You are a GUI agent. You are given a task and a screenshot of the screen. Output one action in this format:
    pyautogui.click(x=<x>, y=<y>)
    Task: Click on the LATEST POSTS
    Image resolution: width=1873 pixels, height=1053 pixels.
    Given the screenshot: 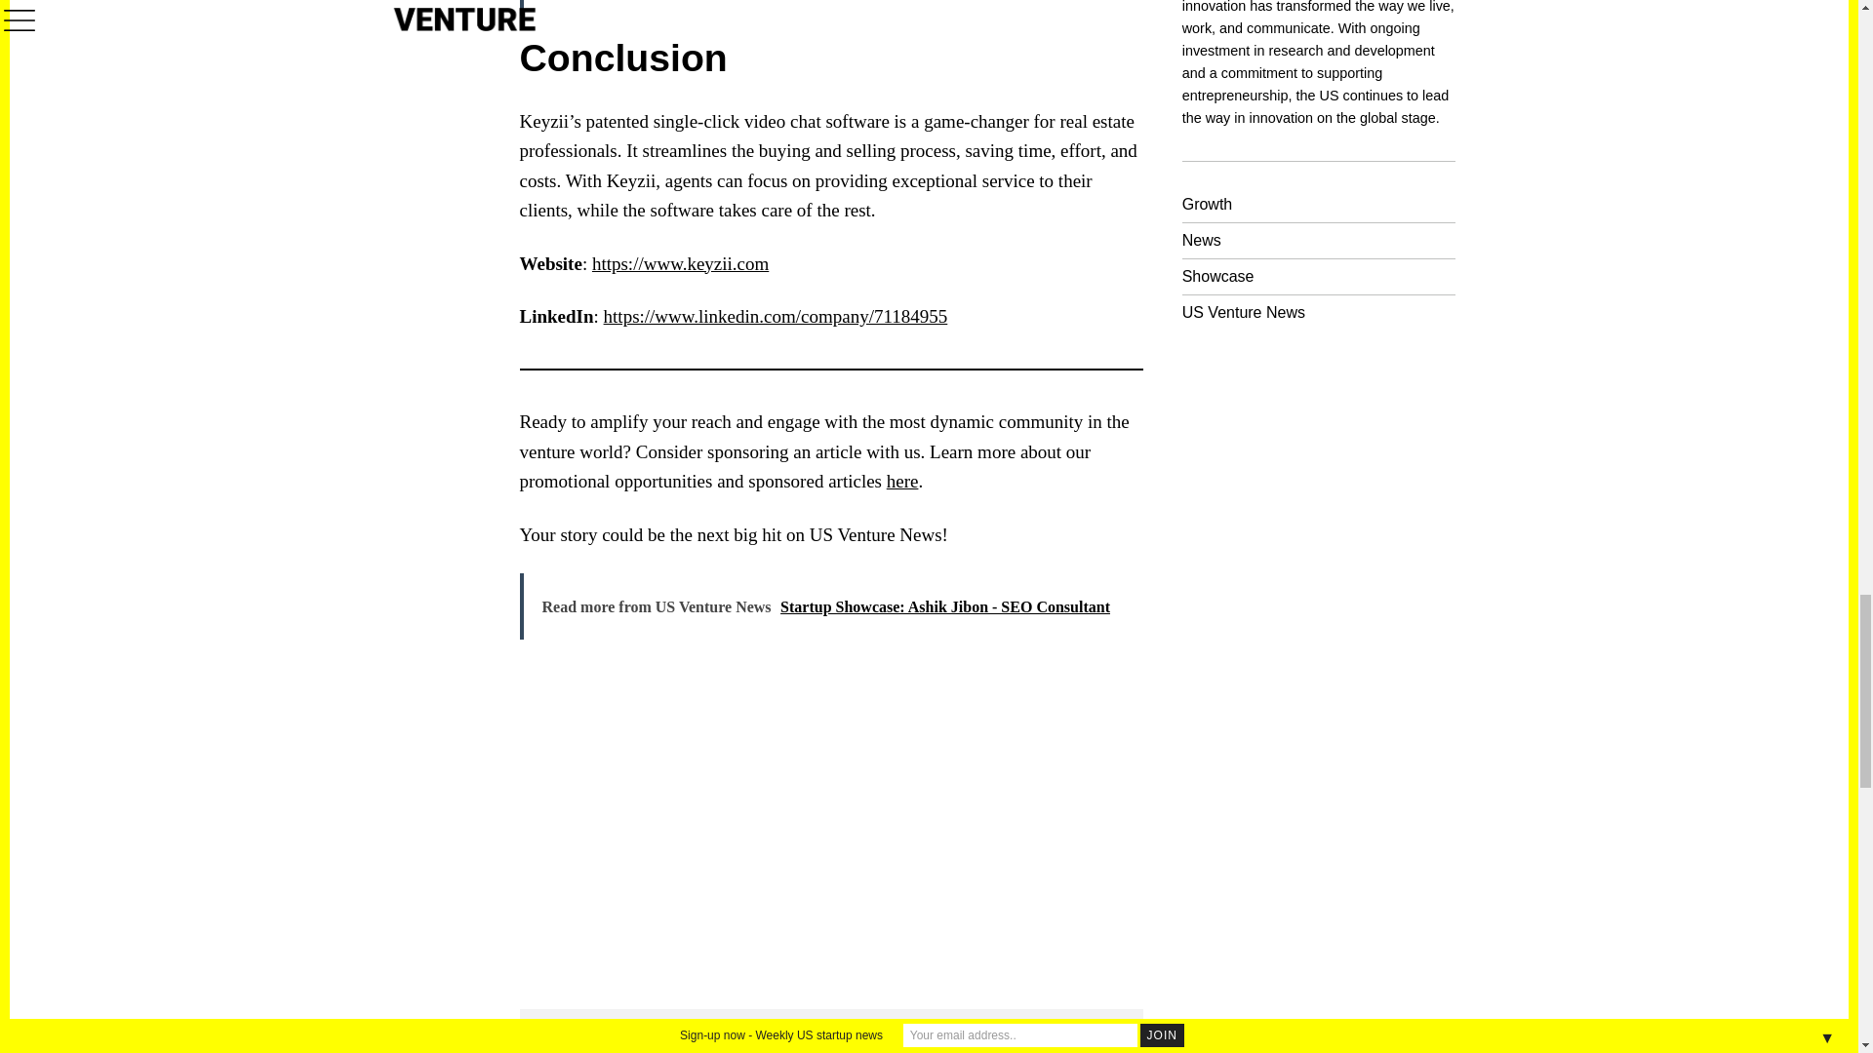 What is the action you would take?
    pyautogui.click(x=897, y=1048)
    